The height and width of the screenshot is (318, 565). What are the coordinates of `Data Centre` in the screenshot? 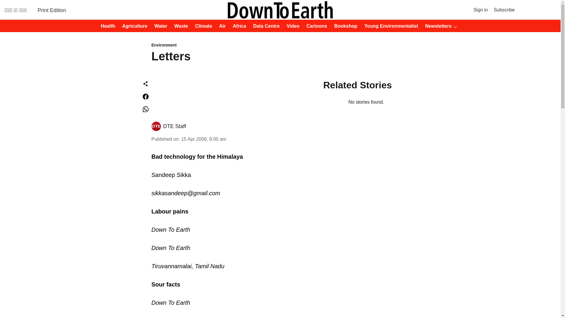 It's located at (265, 26).